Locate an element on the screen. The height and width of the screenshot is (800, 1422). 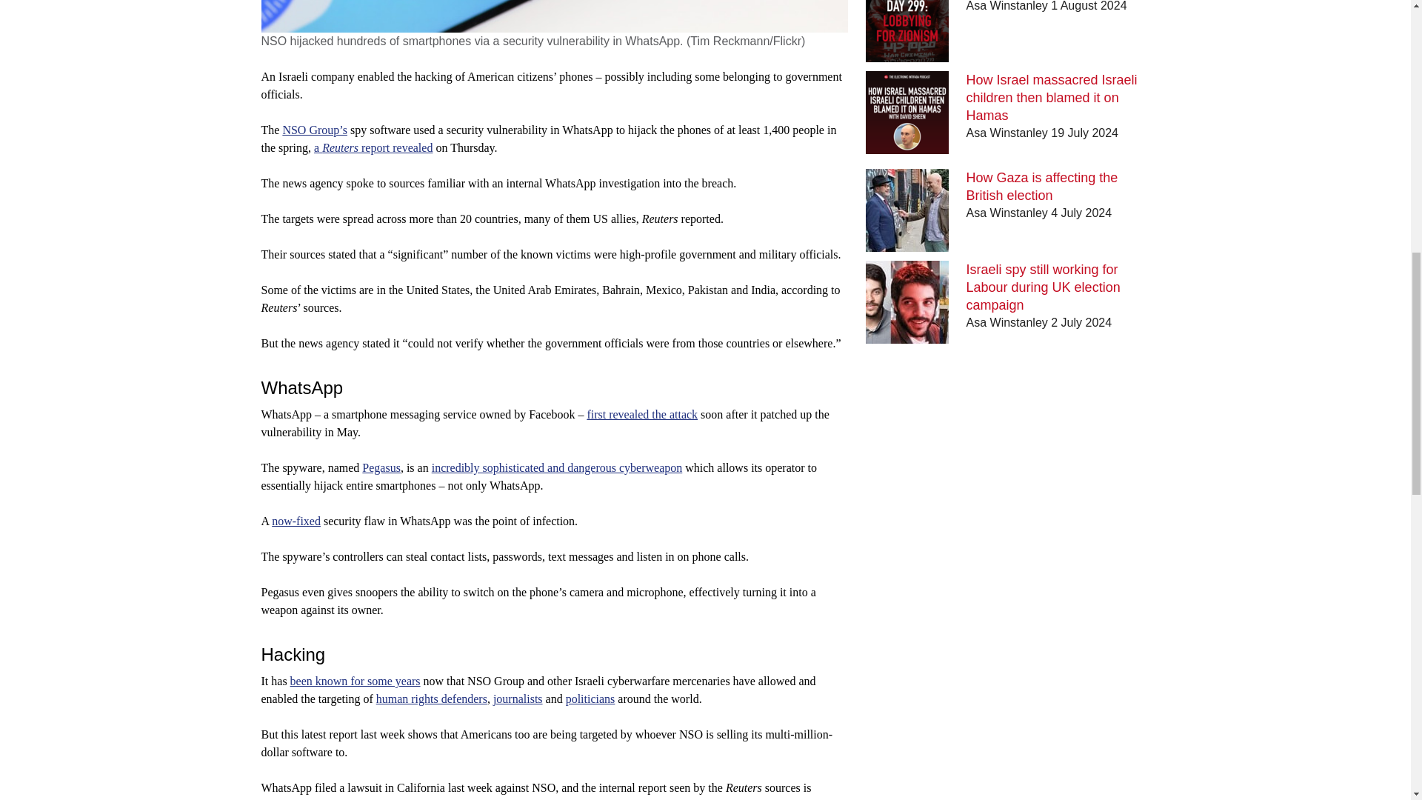
now-fixed is located at coordinates (296, 521).